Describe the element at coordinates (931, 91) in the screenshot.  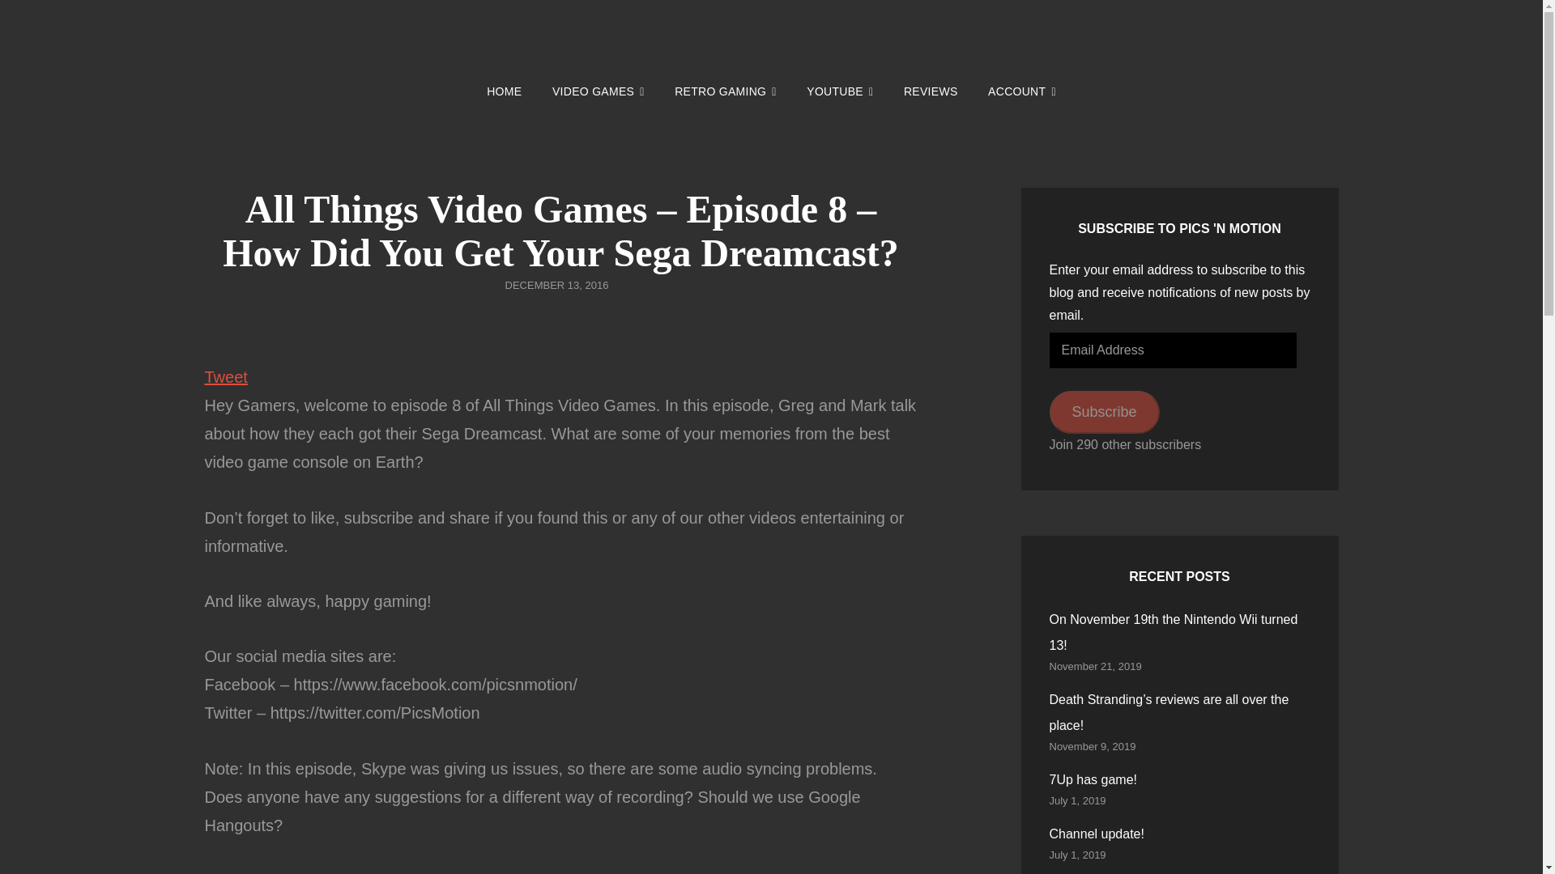
I see `REVIEWS` at that location.